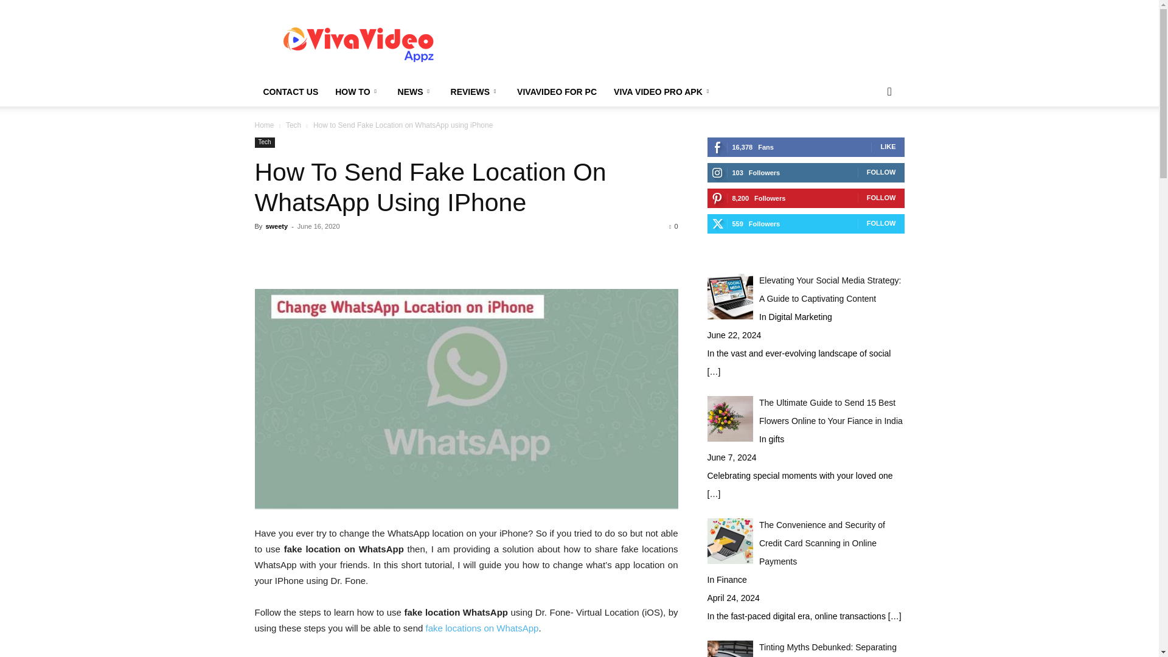  I want to click on CONTACT US, so click(291, 91).